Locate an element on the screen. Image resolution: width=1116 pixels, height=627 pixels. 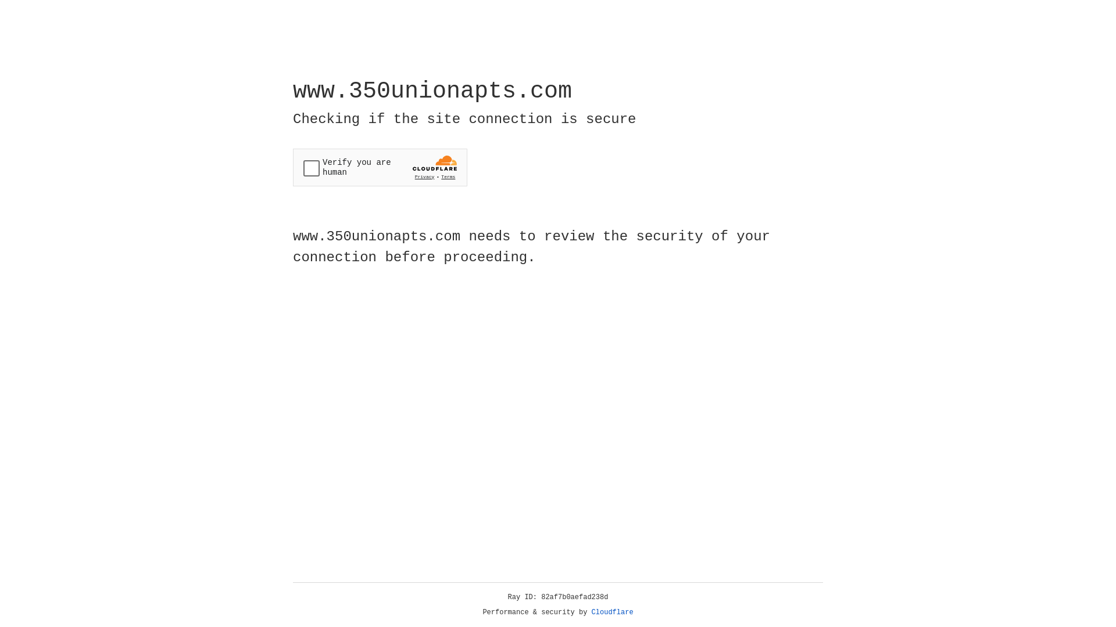
Cloudflare is located at coordinates (613, 612).